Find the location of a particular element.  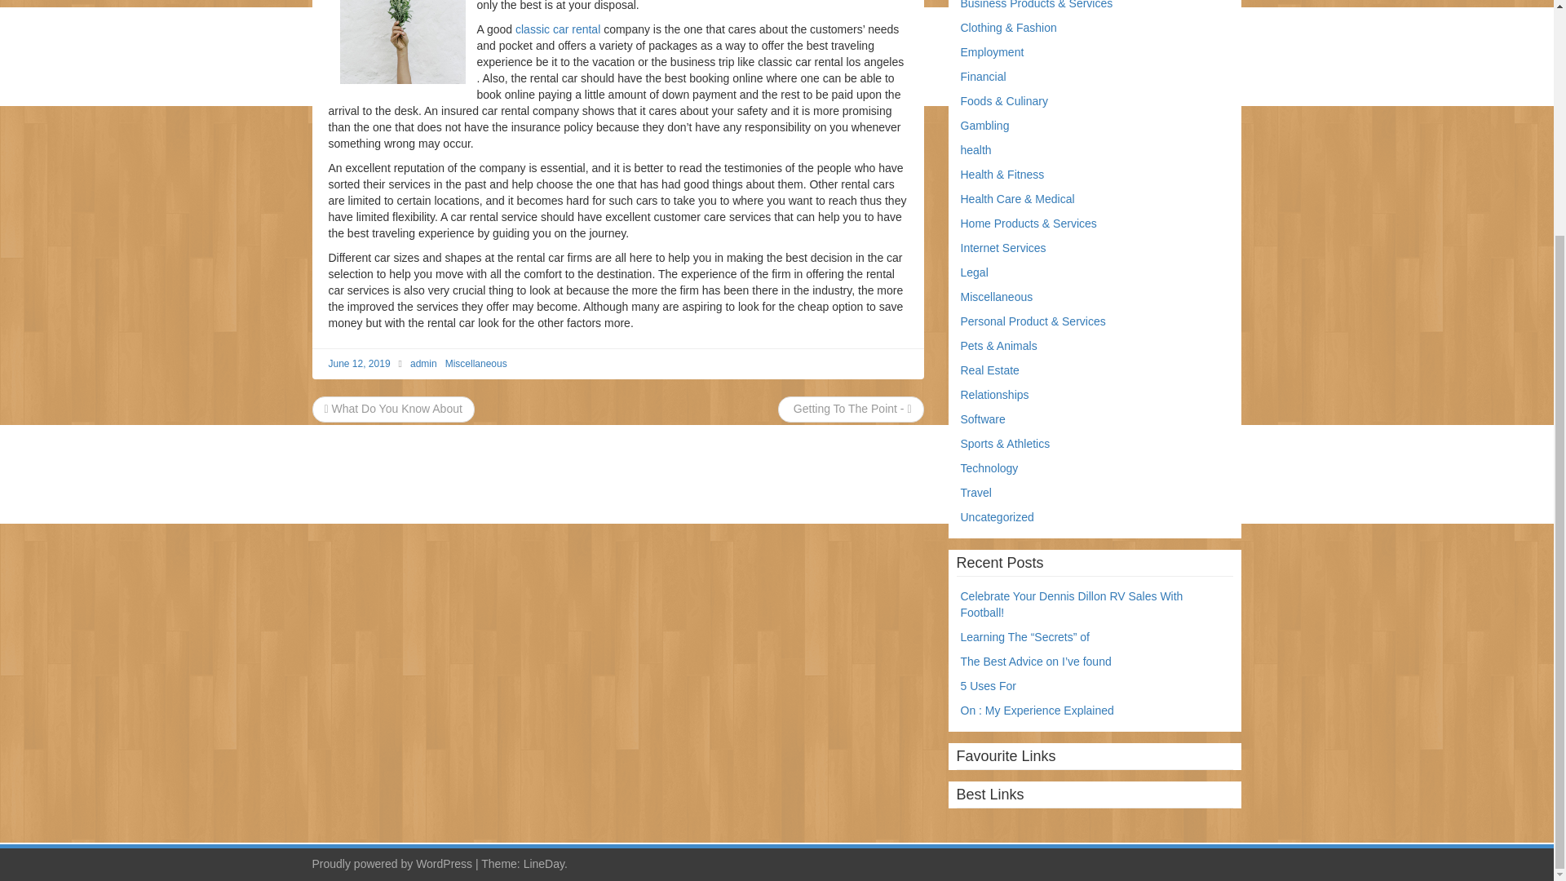

Financial is located at coordinates (984, 77).